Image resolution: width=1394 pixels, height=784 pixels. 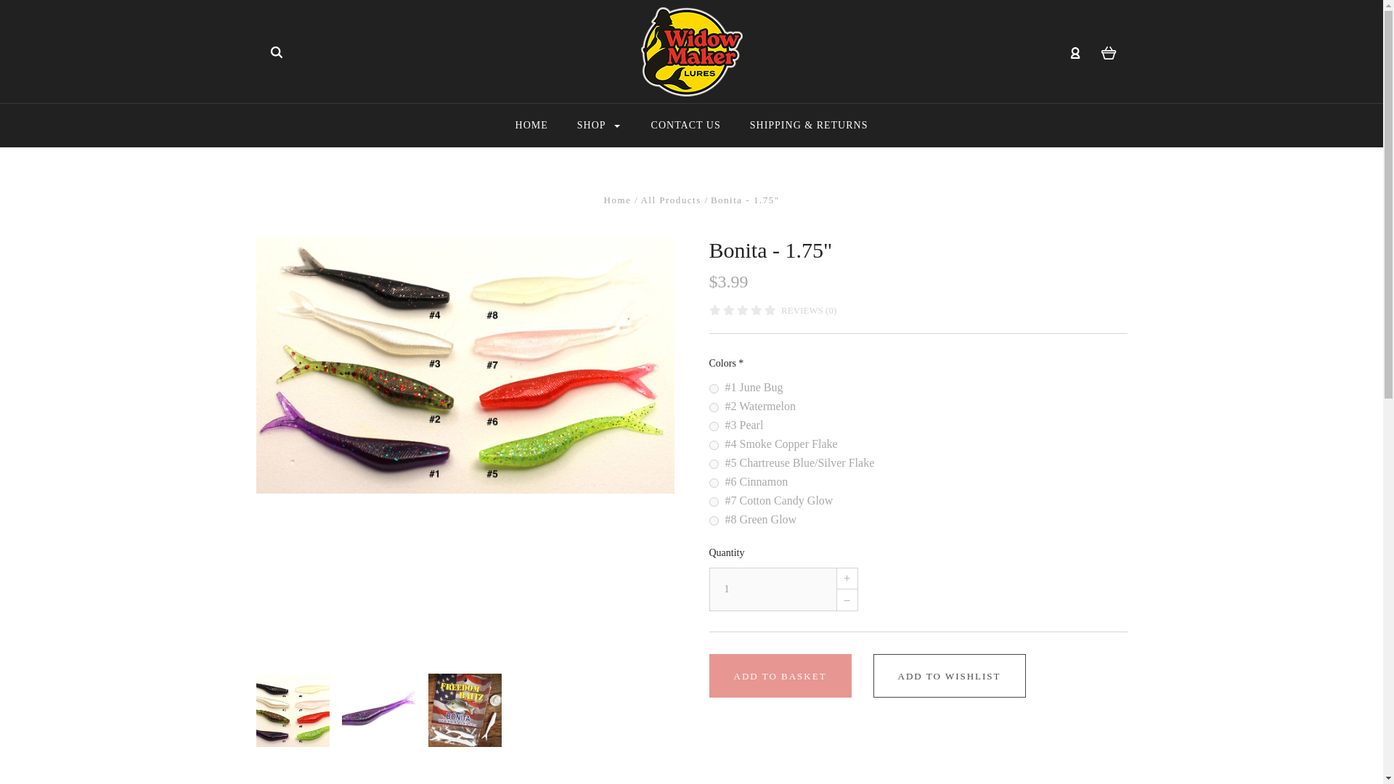 I want to click on 522, so click(x=713, y=408).